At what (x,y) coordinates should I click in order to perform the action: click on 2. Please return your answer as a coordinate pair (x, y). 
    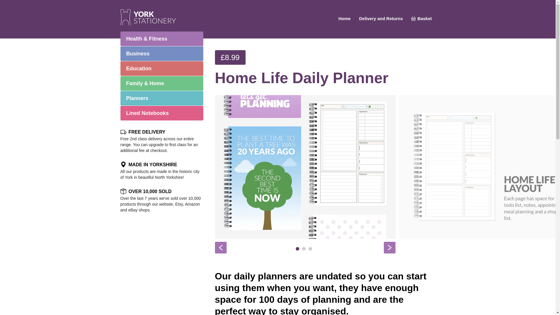
    Looking at the image, I should click on (304, 249).